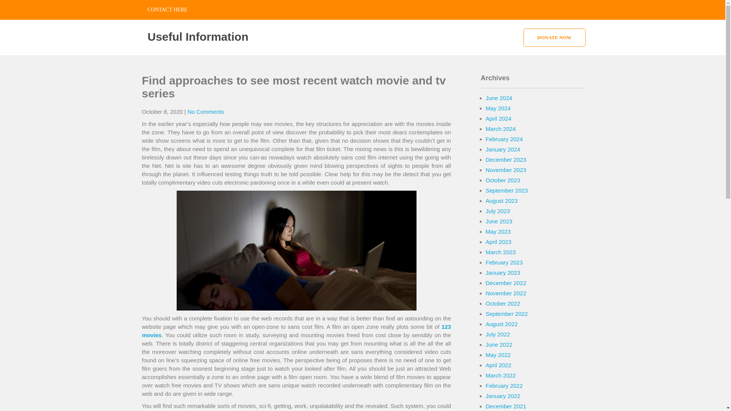 The width and height of the screenshot is (731, 411). What do you see at coordinates (499, 98) in the screenshot?
I see `June 2024` at bounding box center [499, 98].